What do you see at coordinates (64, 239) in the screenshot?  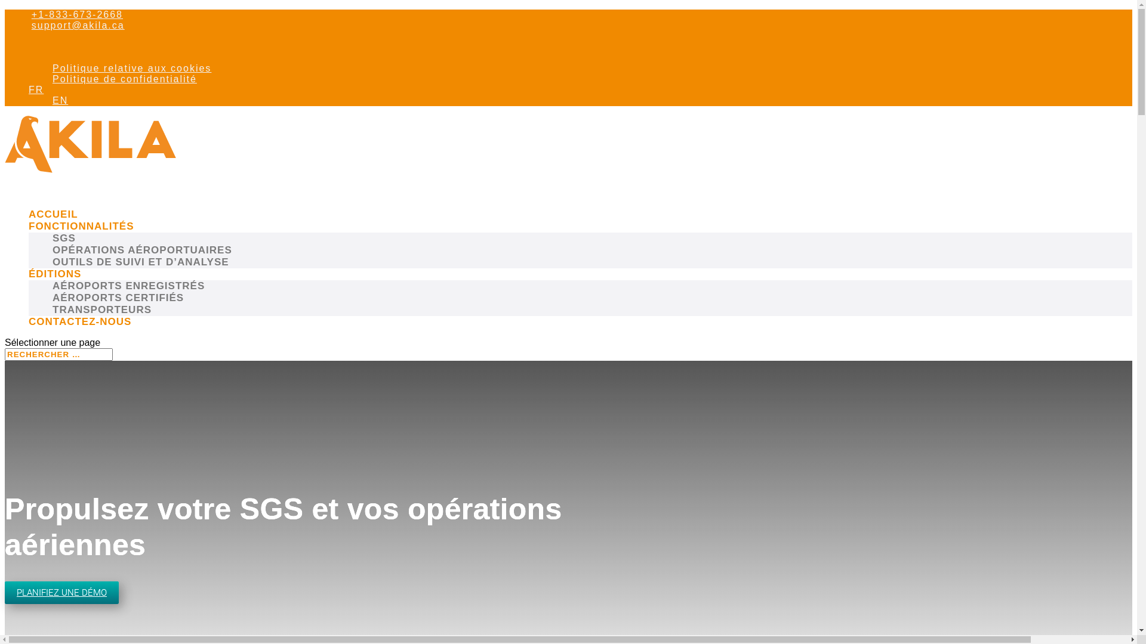 I see `SGS` at bounding box center [64, 239].